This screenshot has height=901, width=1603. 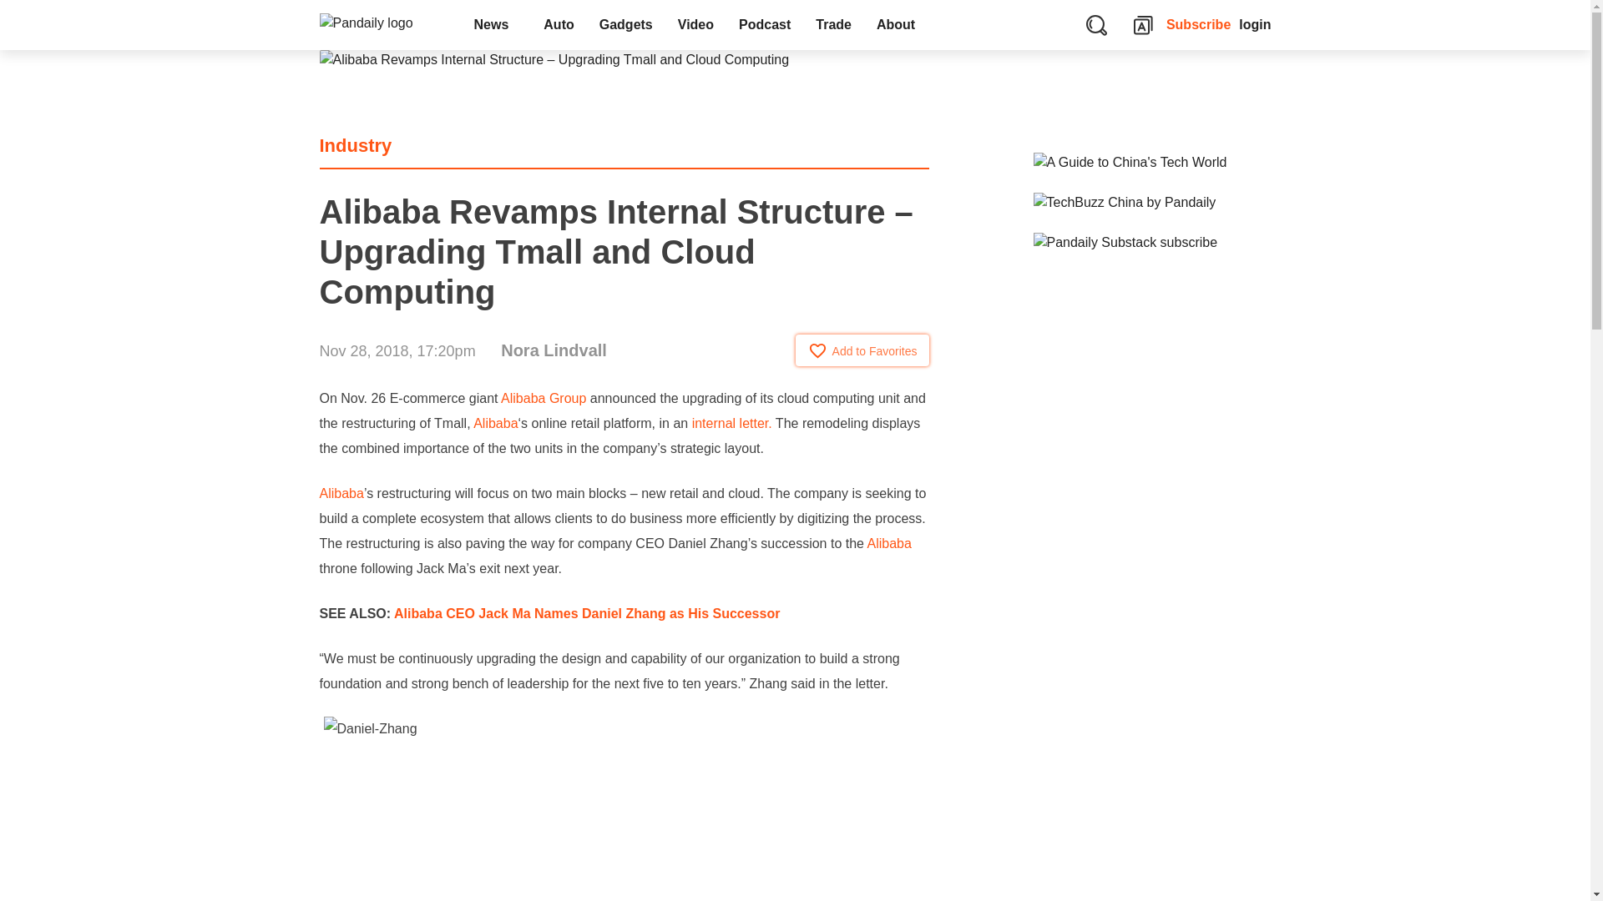 I want to click on Trade, so click(x=833, y=25).